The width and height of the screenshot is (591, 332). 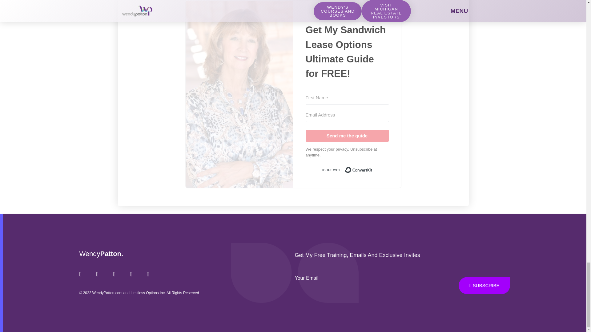 What do you see at coordinates (347, 170) in the screenshot?
I see `Built with ConvertKit` at bounding box center [347, 170].